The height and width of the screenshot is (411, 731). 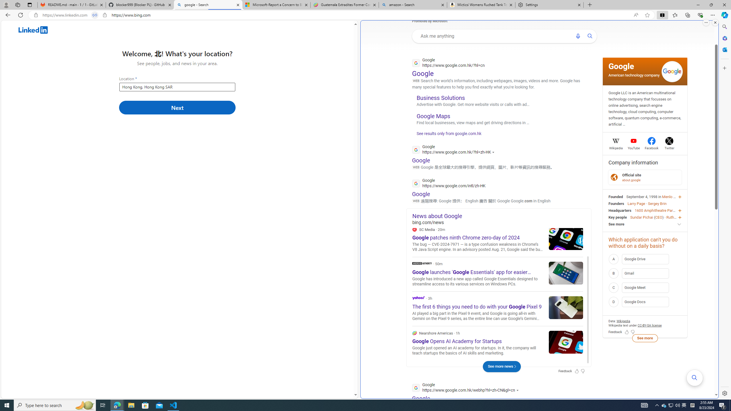 I want to click on Android Authority, so click(x=422, y=263).